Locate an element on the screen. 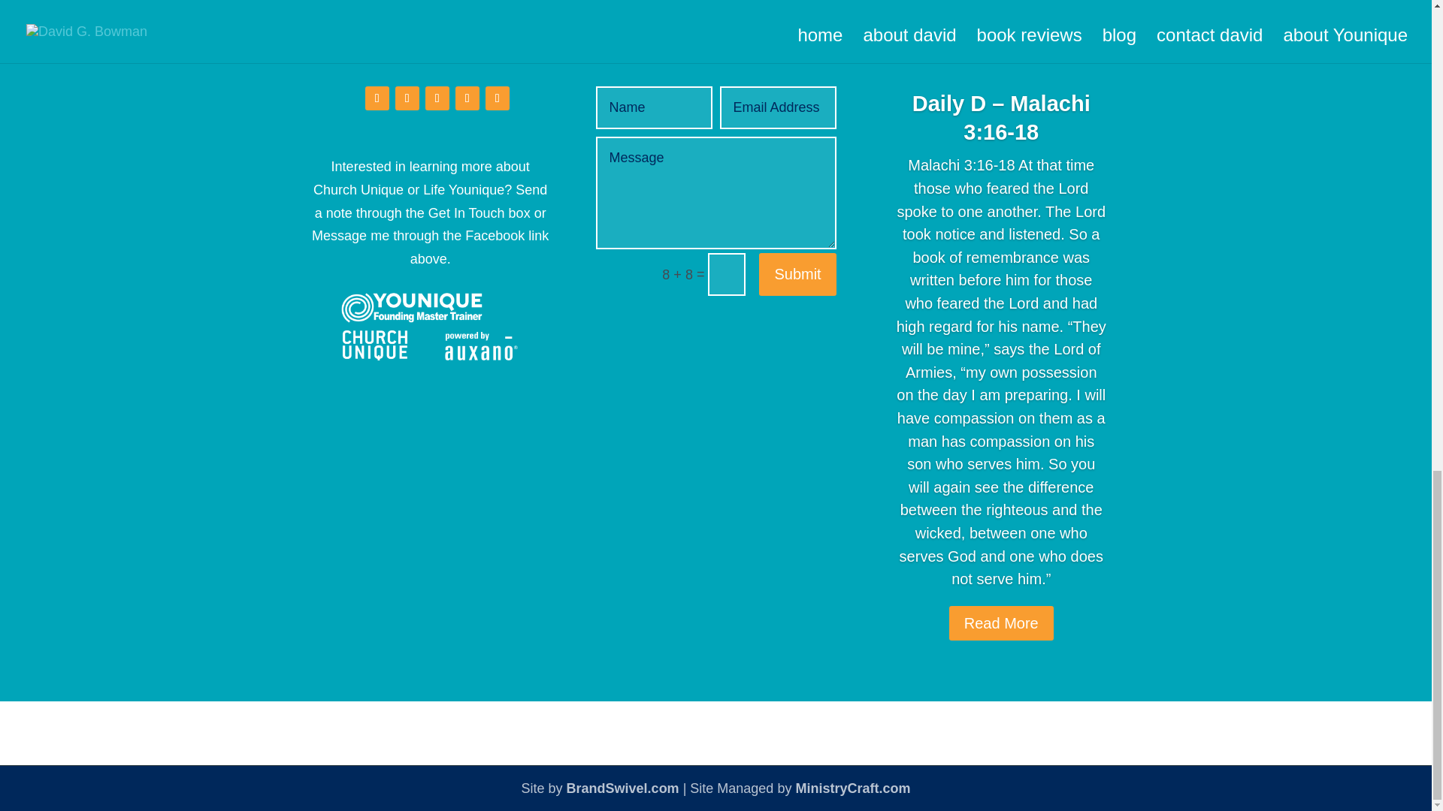 The height and width of the screenshot is (811, 1443). Submit is located at coordinates (797, 274).